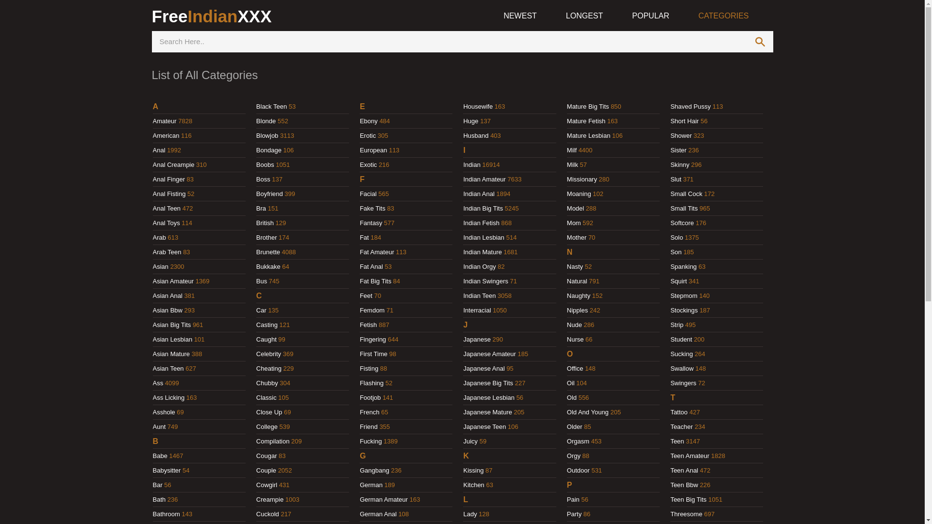 This screenshot has width=932, height=524. Describe the element at coordinates (372, 311) in the screenshot. I see `Femdom` at that location.